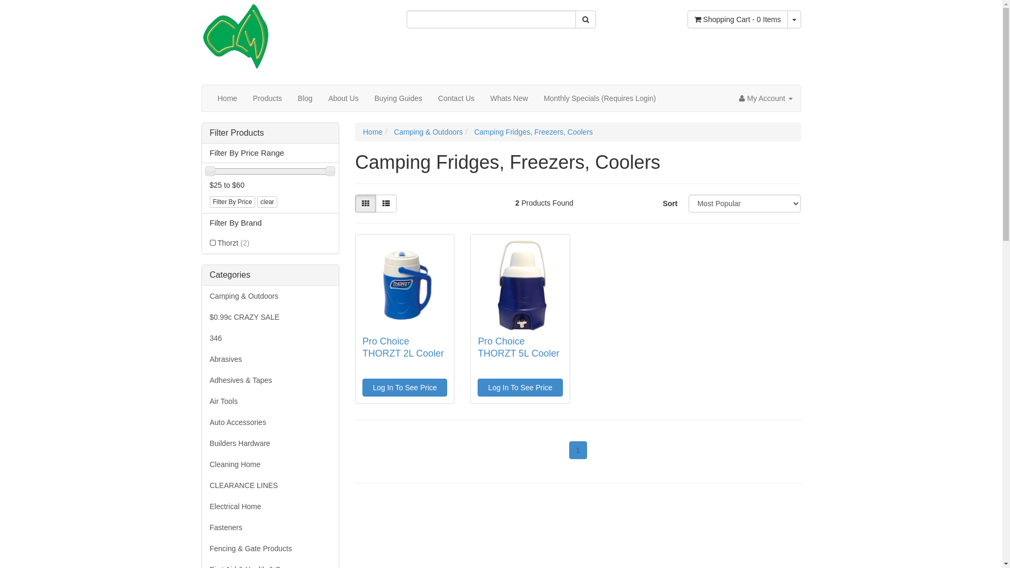 The height and width of the screenshot is (568, 1010). What do you see at coordinates (270, 423) in the screenshot?
I see `Auto Accessories` at bounding box center [270, 423].